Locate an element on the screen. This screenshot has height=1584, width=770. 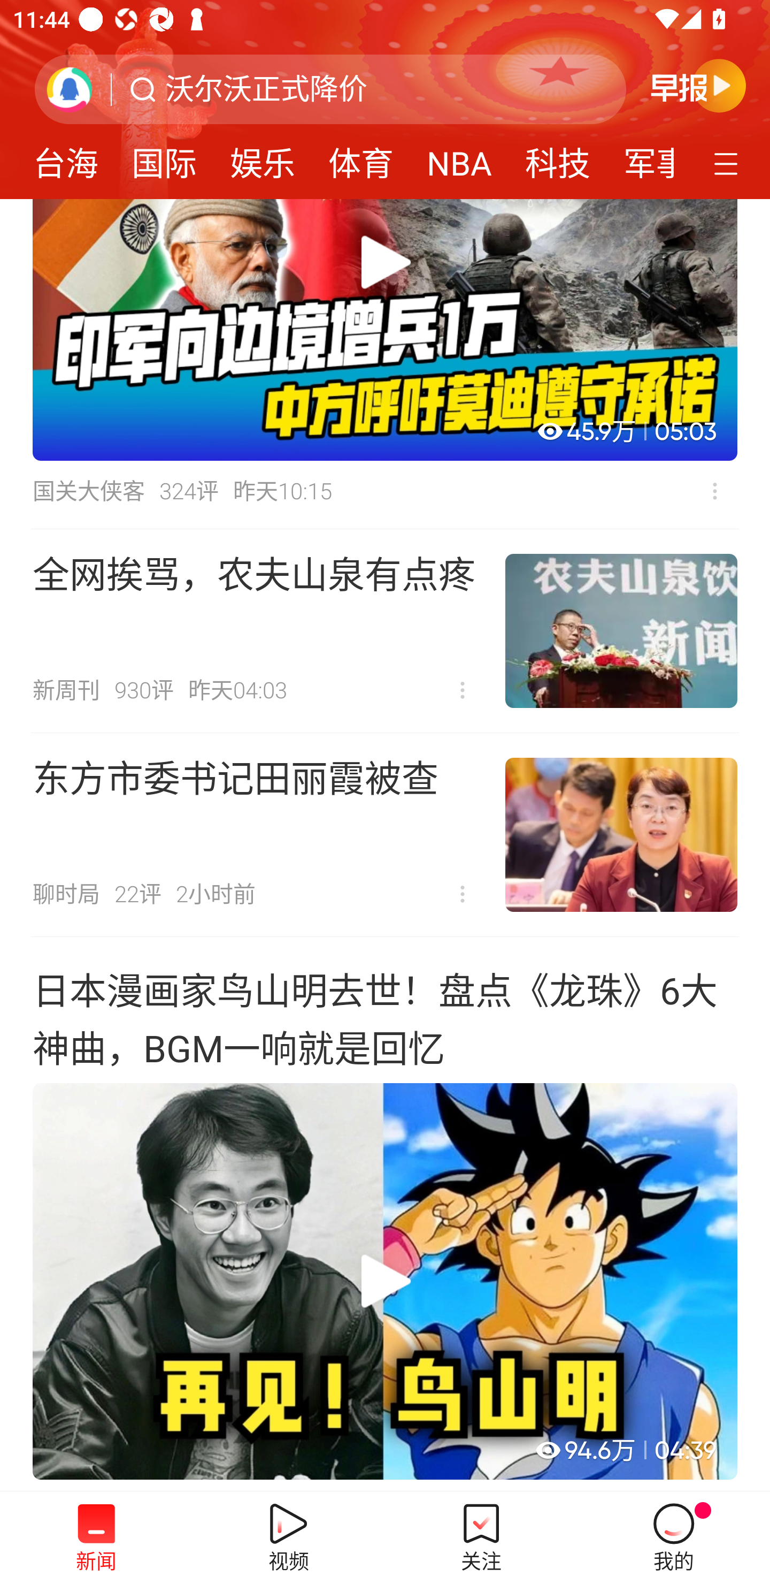
国际 is located at coordinates (164, 157).